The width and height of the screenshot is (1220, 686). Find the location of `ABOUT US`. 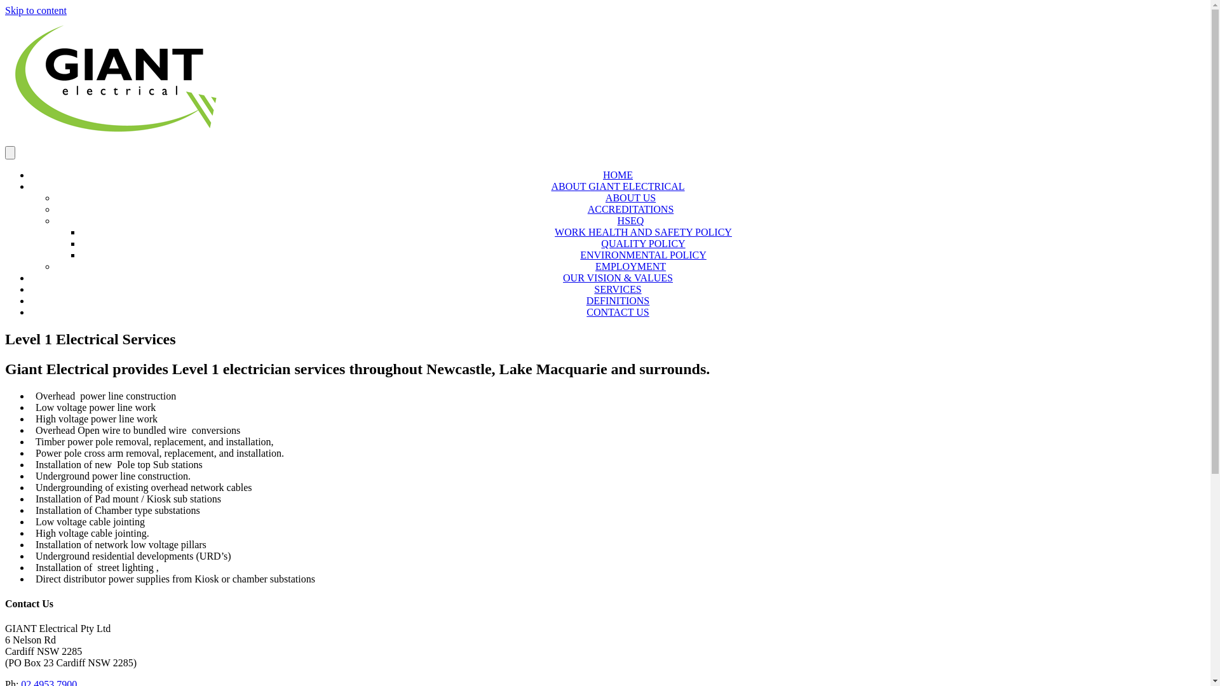

ABOUT US is located at coordinates (630, 198).